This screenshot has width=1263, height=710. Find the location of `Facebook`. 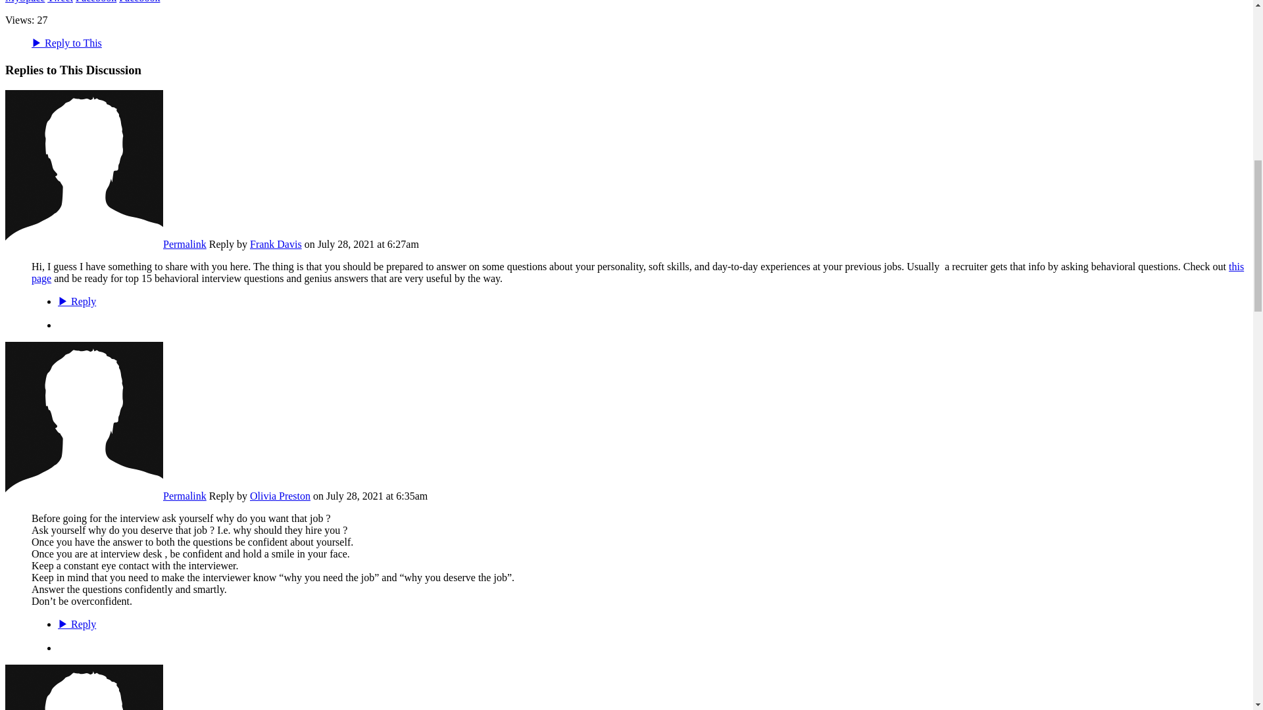

Facebook is located at coordinates (139, 1).